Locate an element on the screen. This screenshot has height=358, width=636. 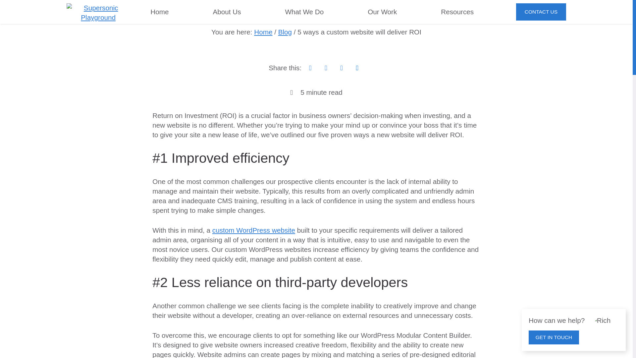
Resources is located at coordinates (457, 12).